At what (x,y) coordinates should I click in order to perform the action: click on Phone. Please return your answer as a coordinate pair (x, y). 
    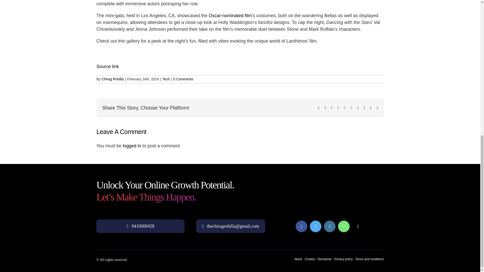
    Looking at the image, I should click on (358, 226).